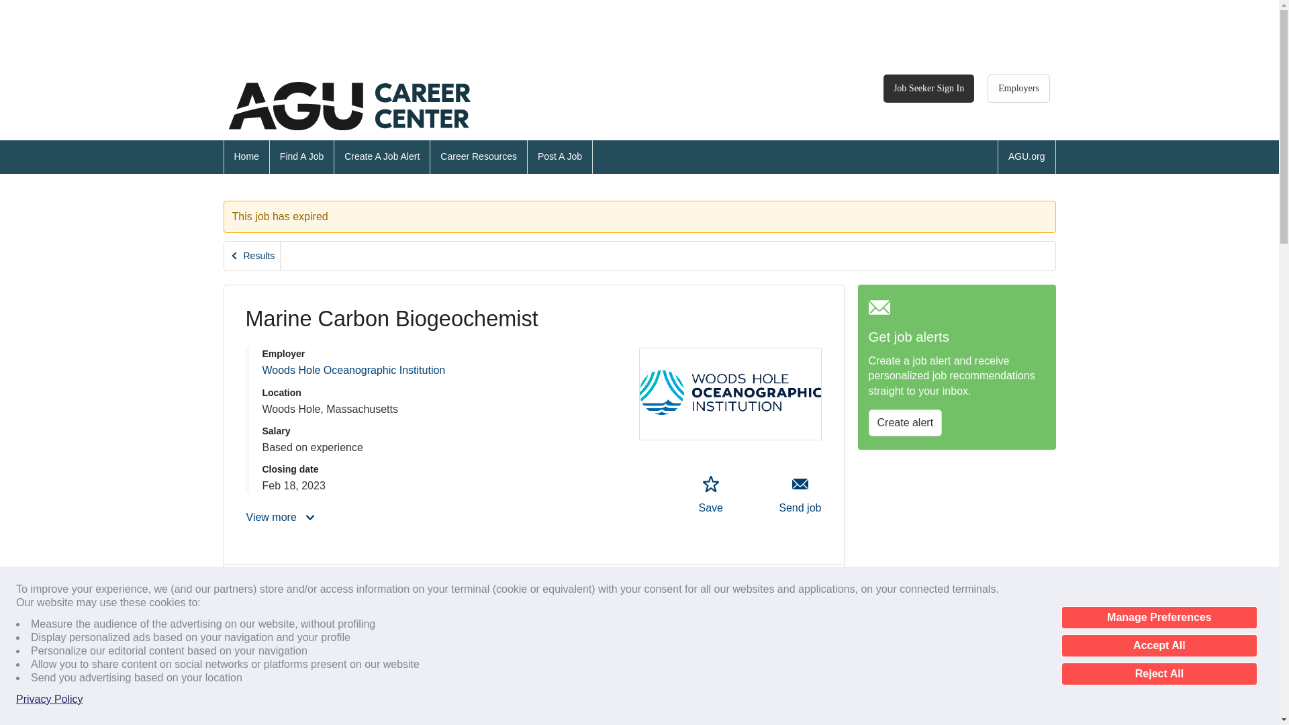 This screenshot has height=725, width=1289. What do you see at coordinates (381, 157) in the screenshot?
I see `Privacy Policy` at bounding box center [381, 157].